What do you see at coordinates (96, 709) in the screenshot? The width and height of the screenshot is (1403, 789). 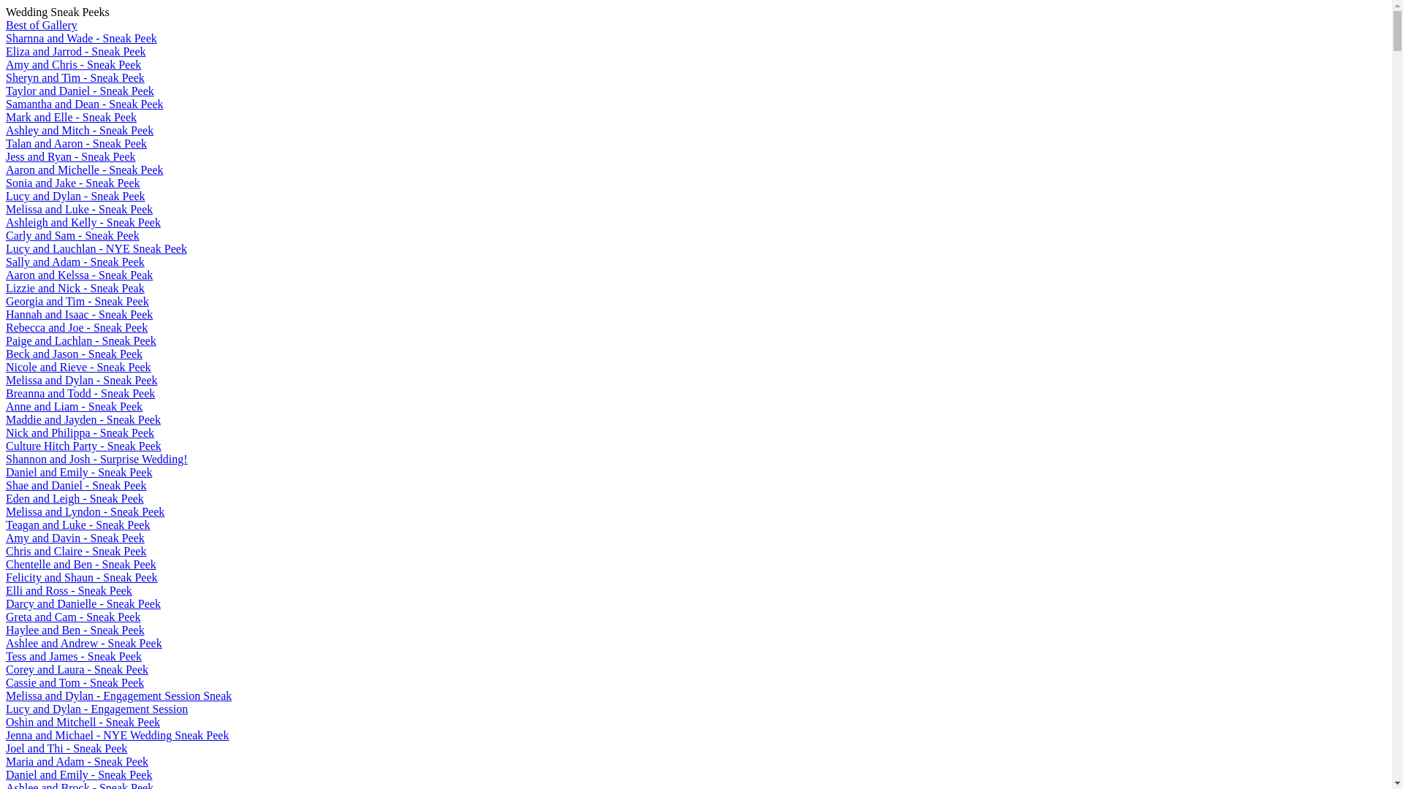 I see `Lucy and Dylan - Engagement Session` at bounding box center [96, 709].